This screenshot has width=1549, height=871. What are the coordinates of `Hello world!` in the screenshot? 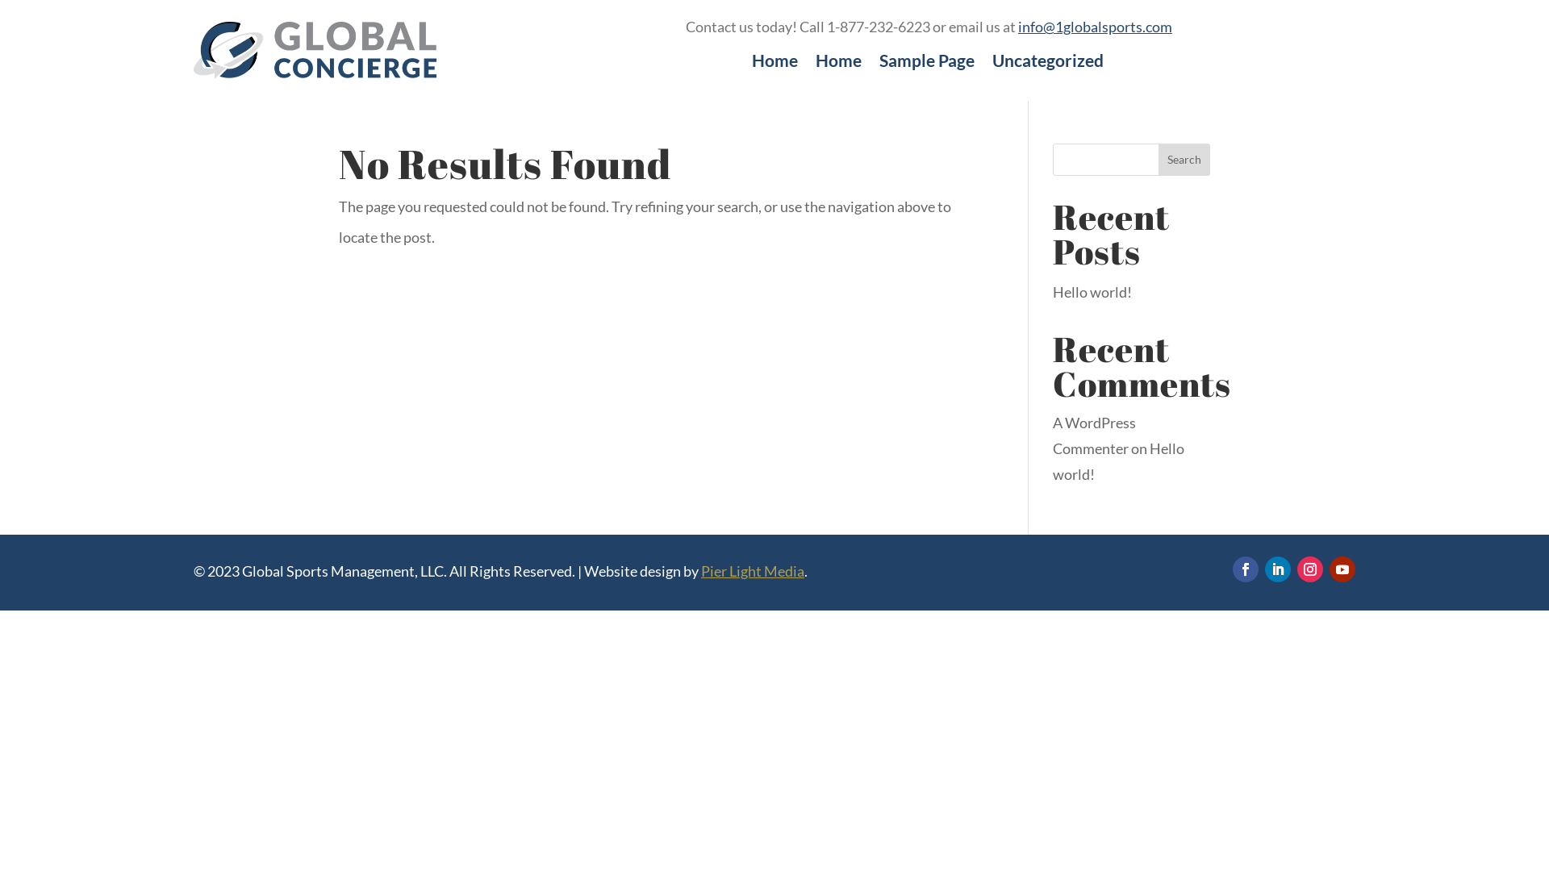 It's located at (1118, 461).